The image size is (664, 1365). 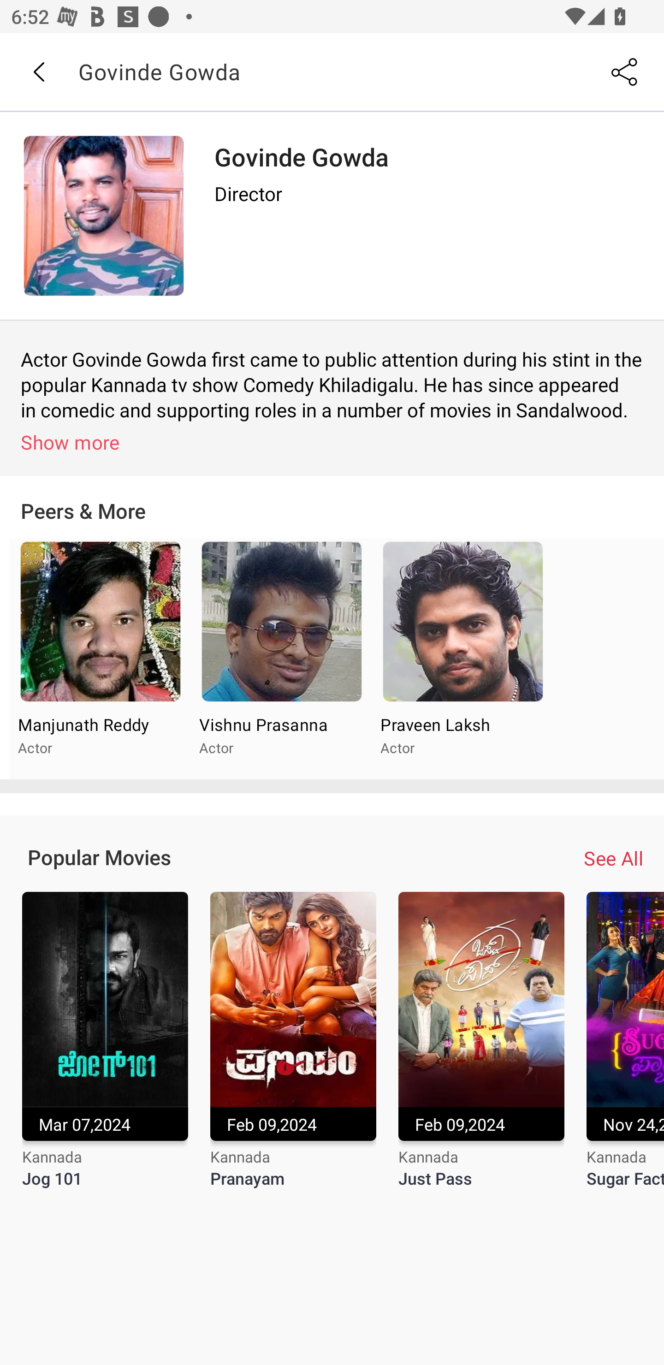 What do you see at coordinates (462, 659) in the screenshot?
I see `Praveen Laksh Actor` at bounding box center [462, 659].